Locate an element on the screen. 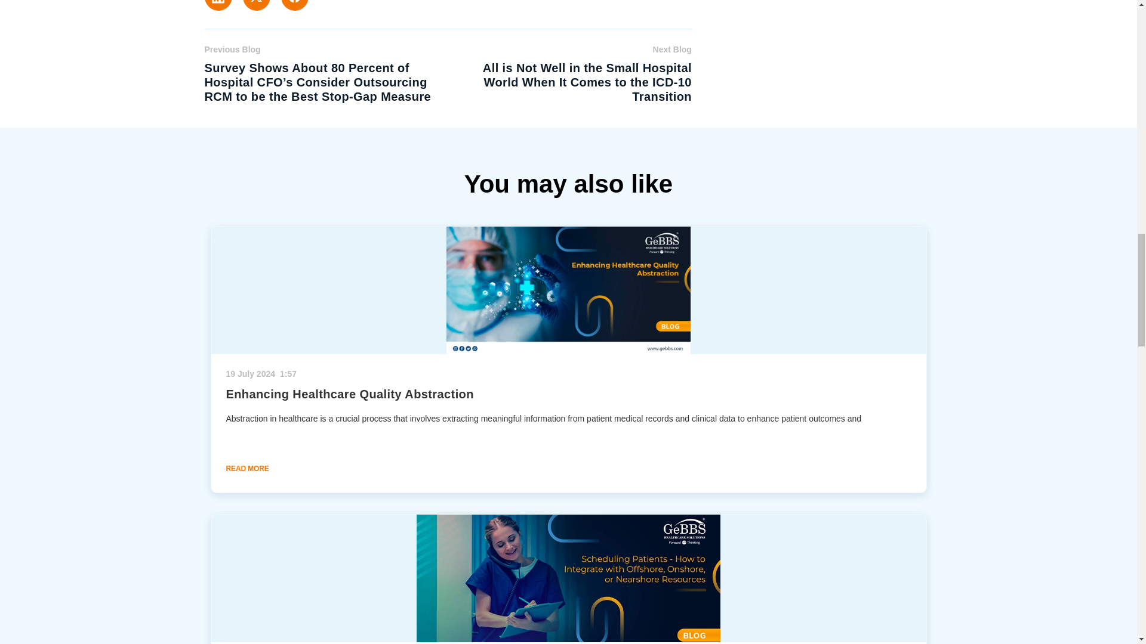 The width and height of the screenshot is (1146, 644). Share on Facebook is located at coordinates (294, 5).